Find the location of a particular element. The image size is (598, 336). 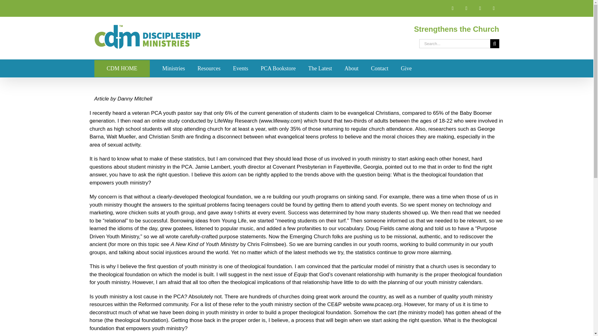

Ministries is located at coordinates (173, 68).